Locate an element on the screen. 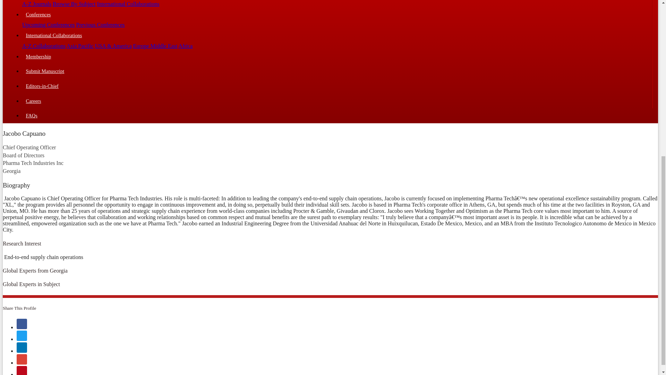  Africa is located at coordinates (186, 46).